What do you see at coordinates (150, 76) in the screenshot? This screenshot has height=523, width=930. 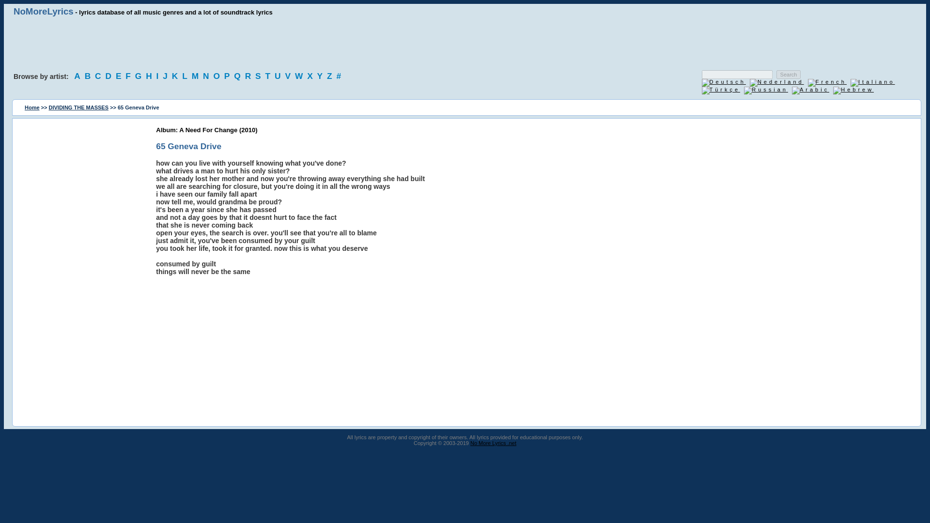 I see `Song lyrics and soundtrack lyrics, starting with H` at bounding box center [150, 76].